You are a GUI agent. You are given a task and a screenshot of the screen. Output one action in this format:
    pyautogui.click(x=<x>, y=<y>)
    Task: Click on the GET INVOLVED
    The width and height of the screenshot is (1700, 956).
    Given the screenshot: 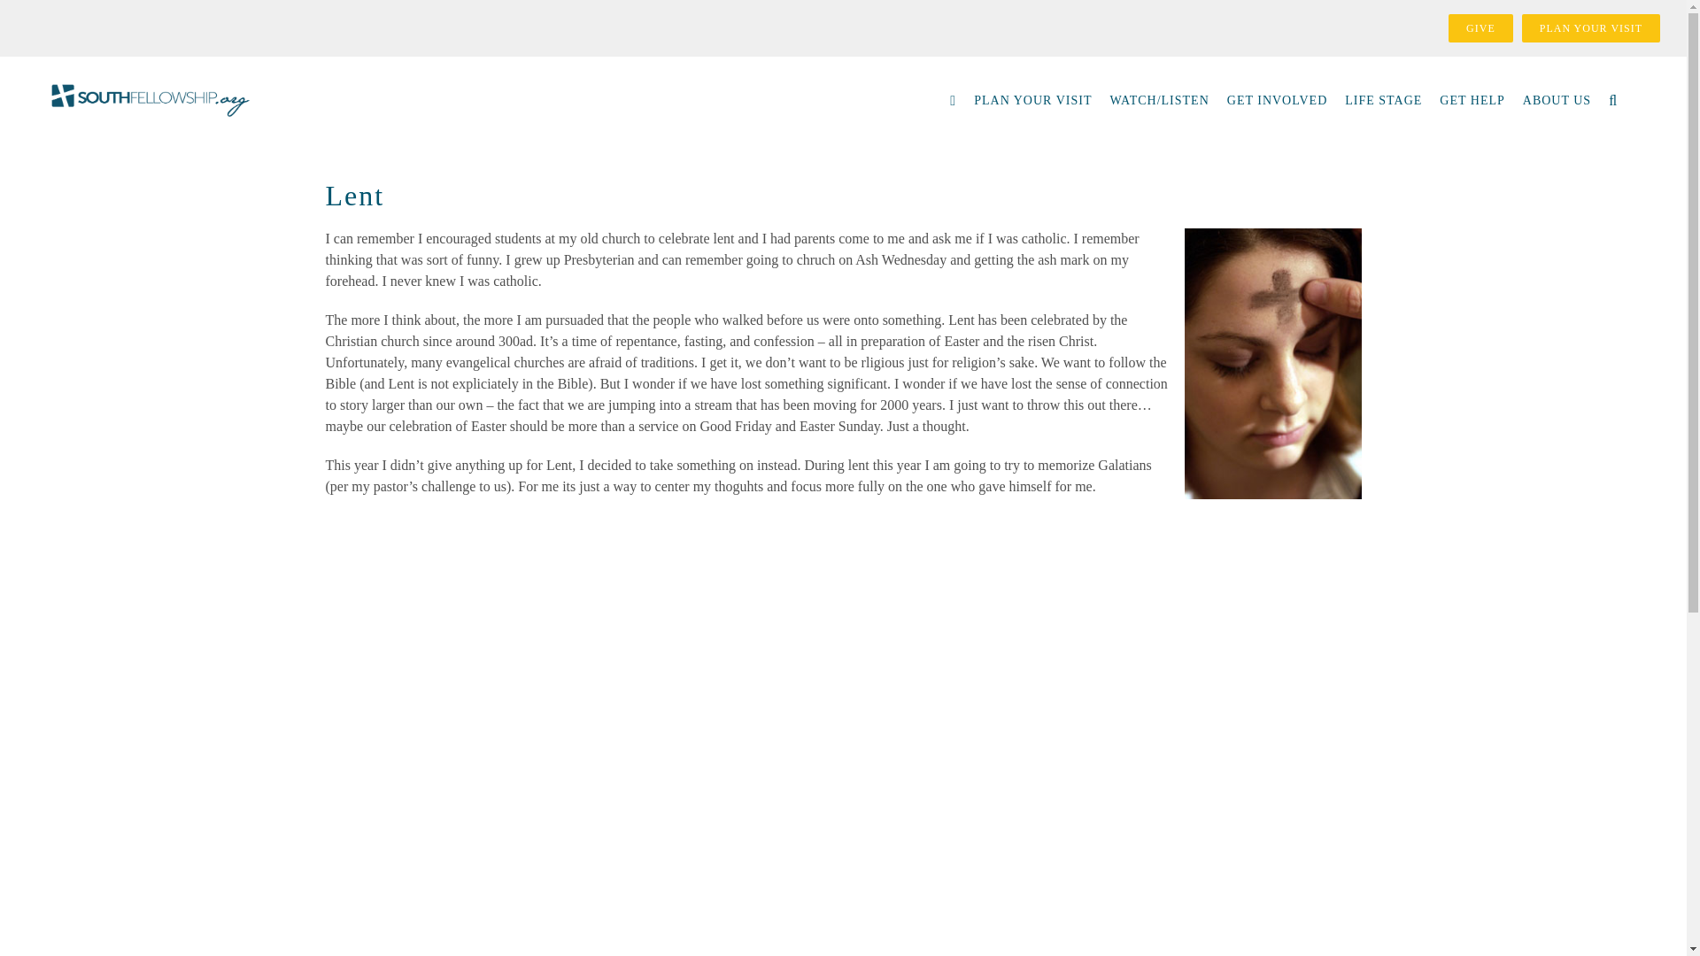 What is the action you would take?
    pyautogui.click(x=1277, y=101)
    